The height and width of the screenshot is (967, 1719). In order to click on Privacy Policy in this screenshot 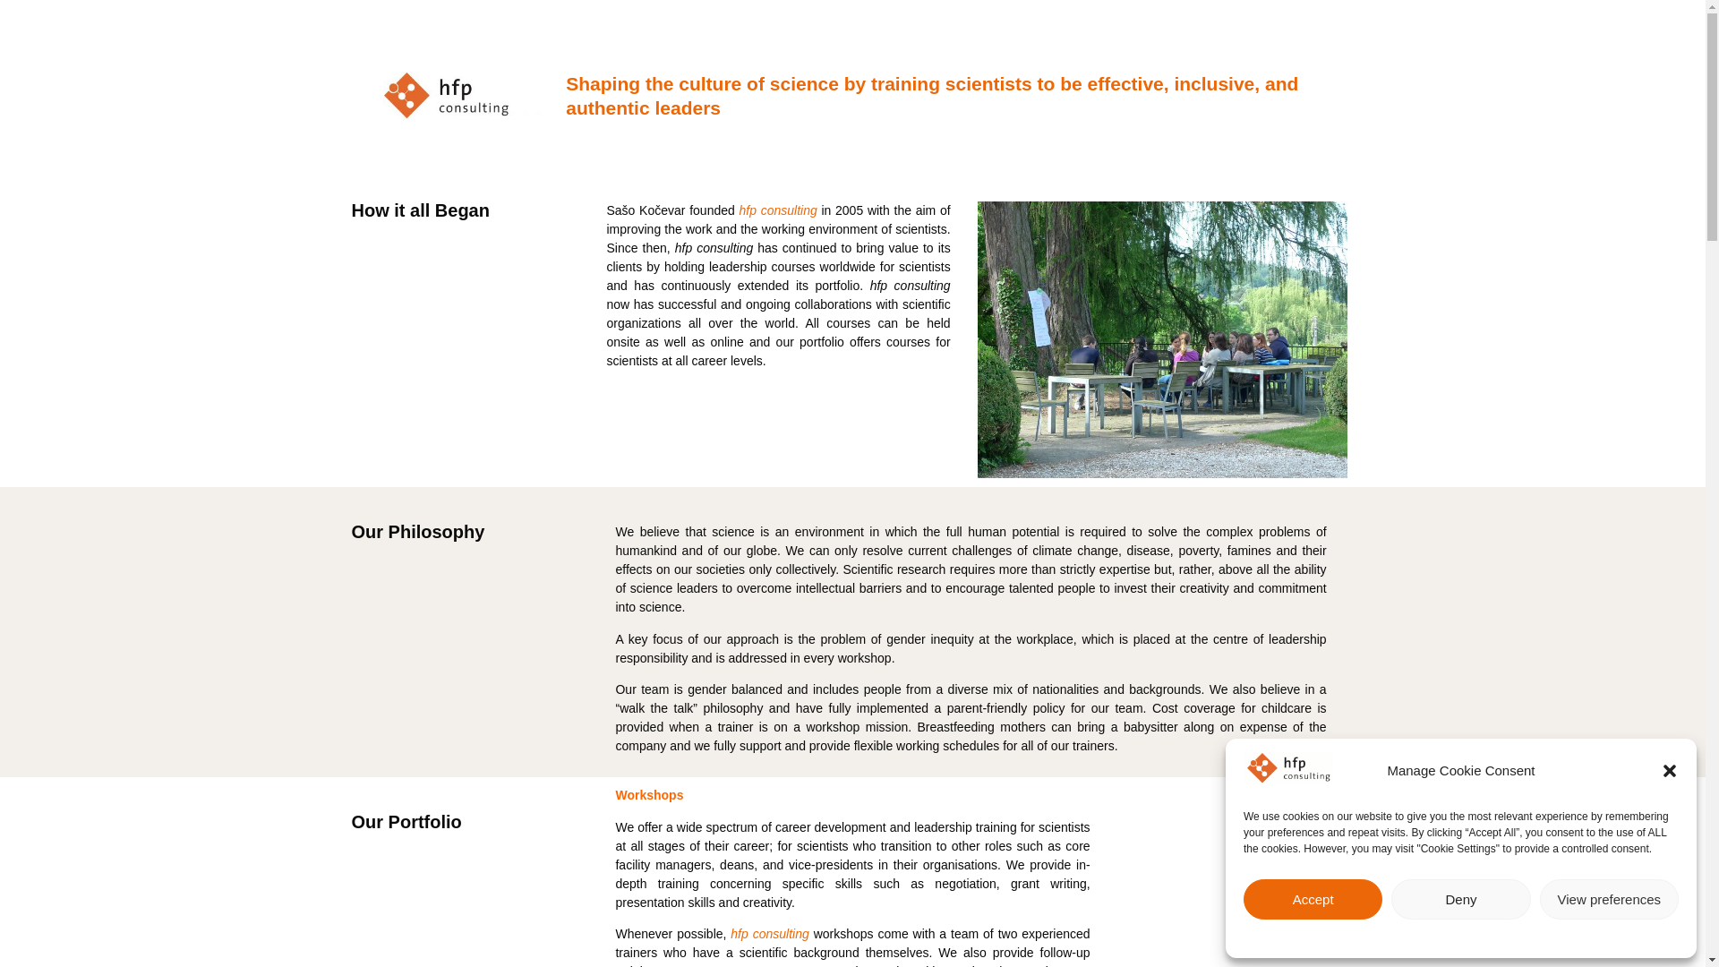, I will do `click(1497, 937)`.